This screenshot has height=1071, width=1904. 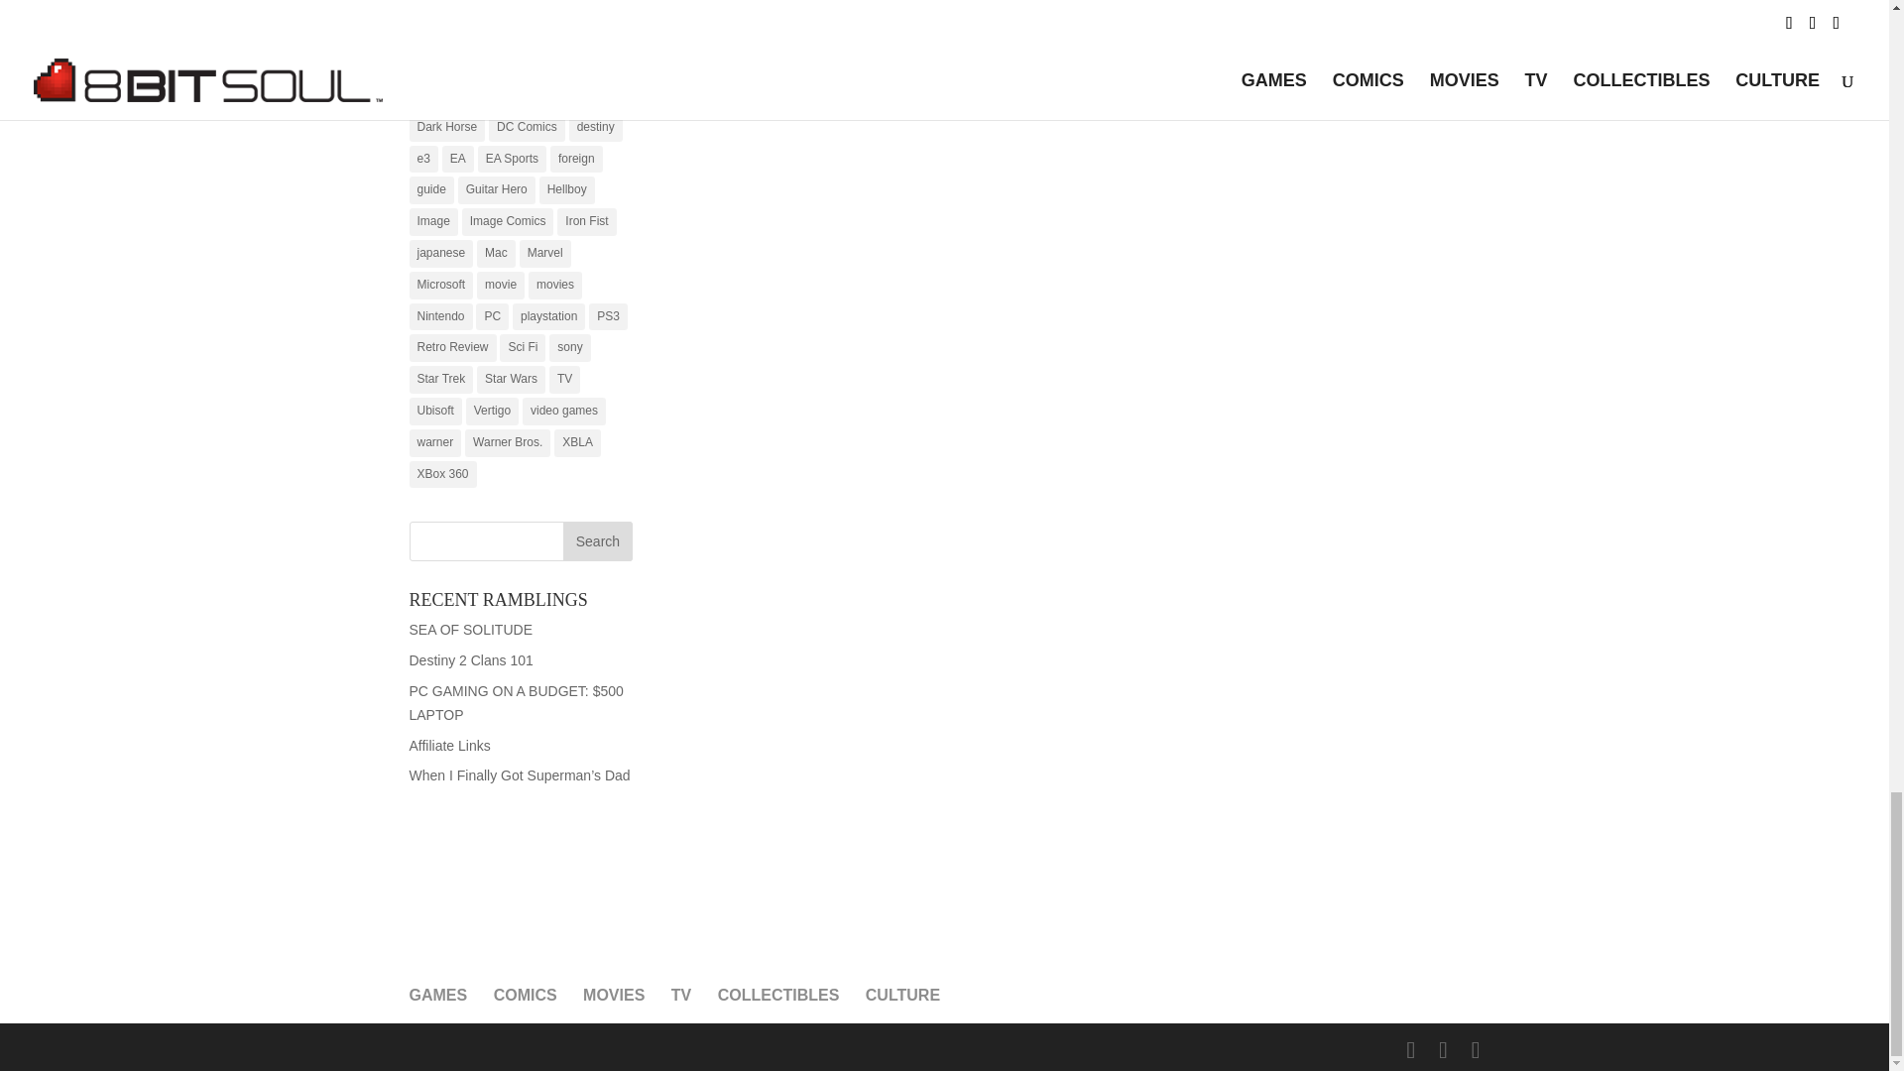 What do you see at coordinates (489, 33) in the screenshot?
I see `Batman` at bounding box center [489, 33].